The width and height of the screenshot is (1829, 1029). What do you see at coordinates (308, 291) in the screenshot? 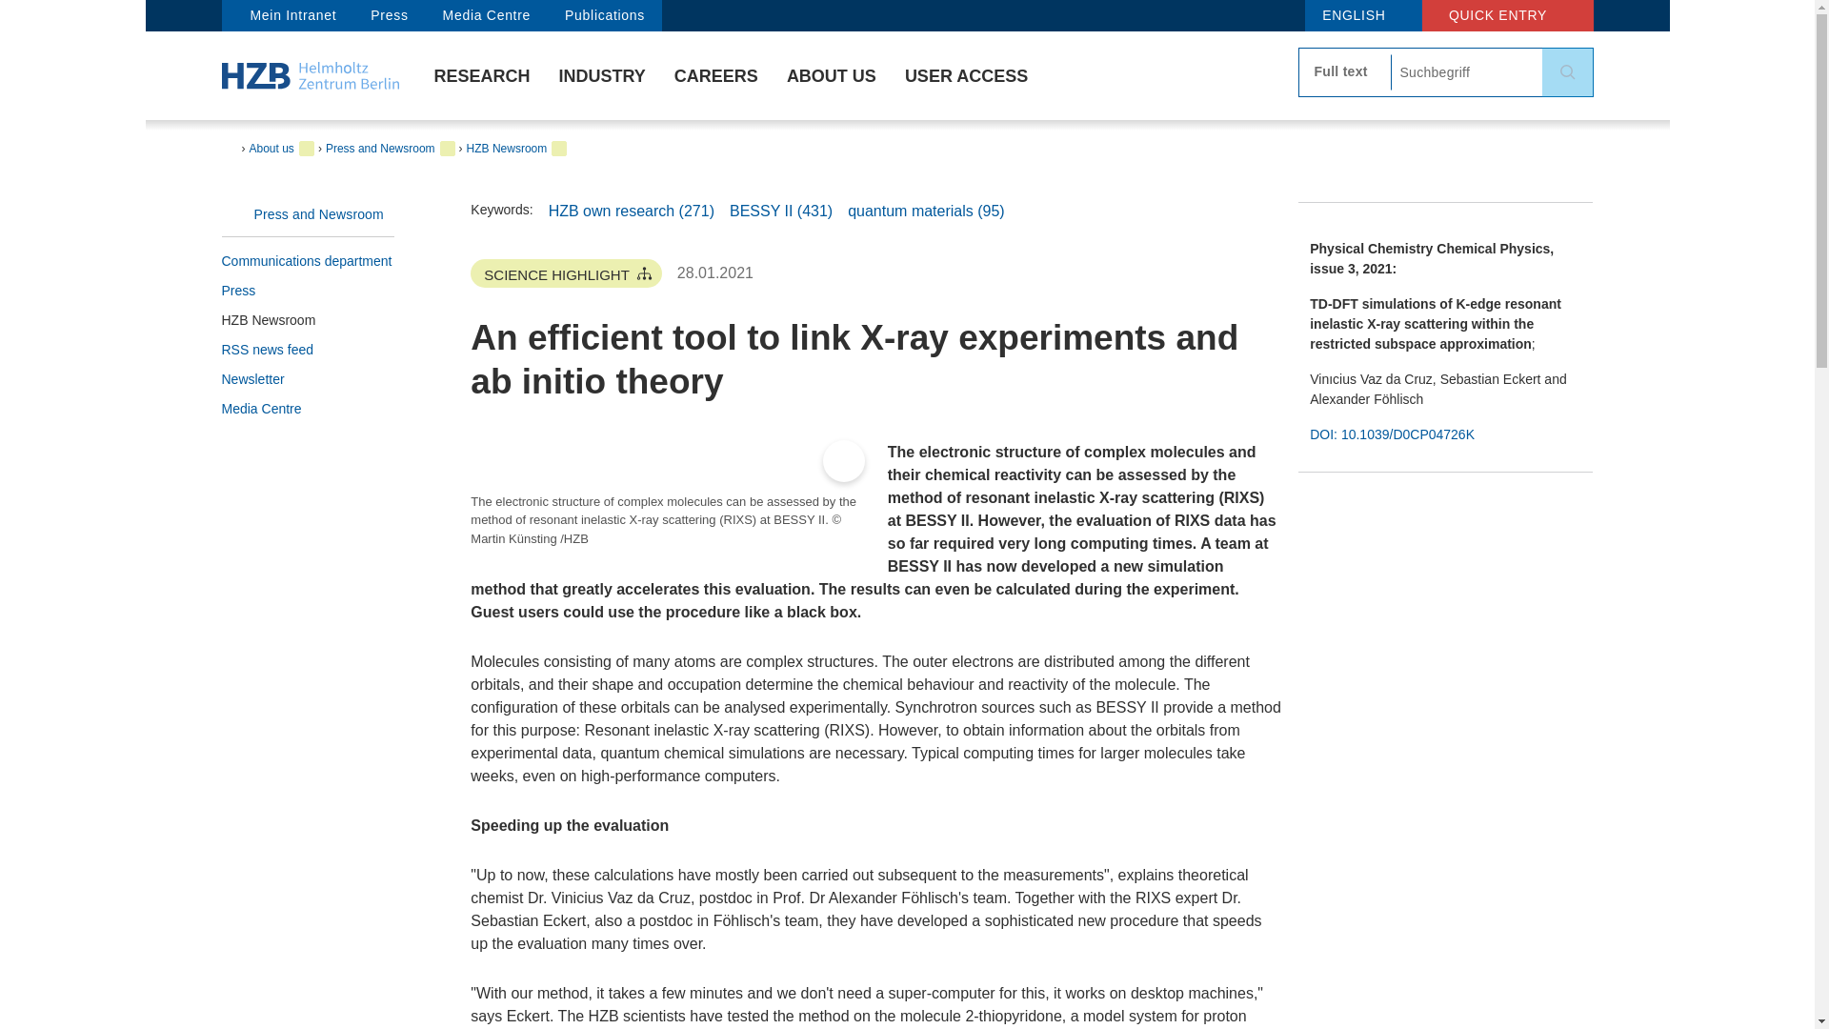
I see `Press` at bounding box center [308, 291].